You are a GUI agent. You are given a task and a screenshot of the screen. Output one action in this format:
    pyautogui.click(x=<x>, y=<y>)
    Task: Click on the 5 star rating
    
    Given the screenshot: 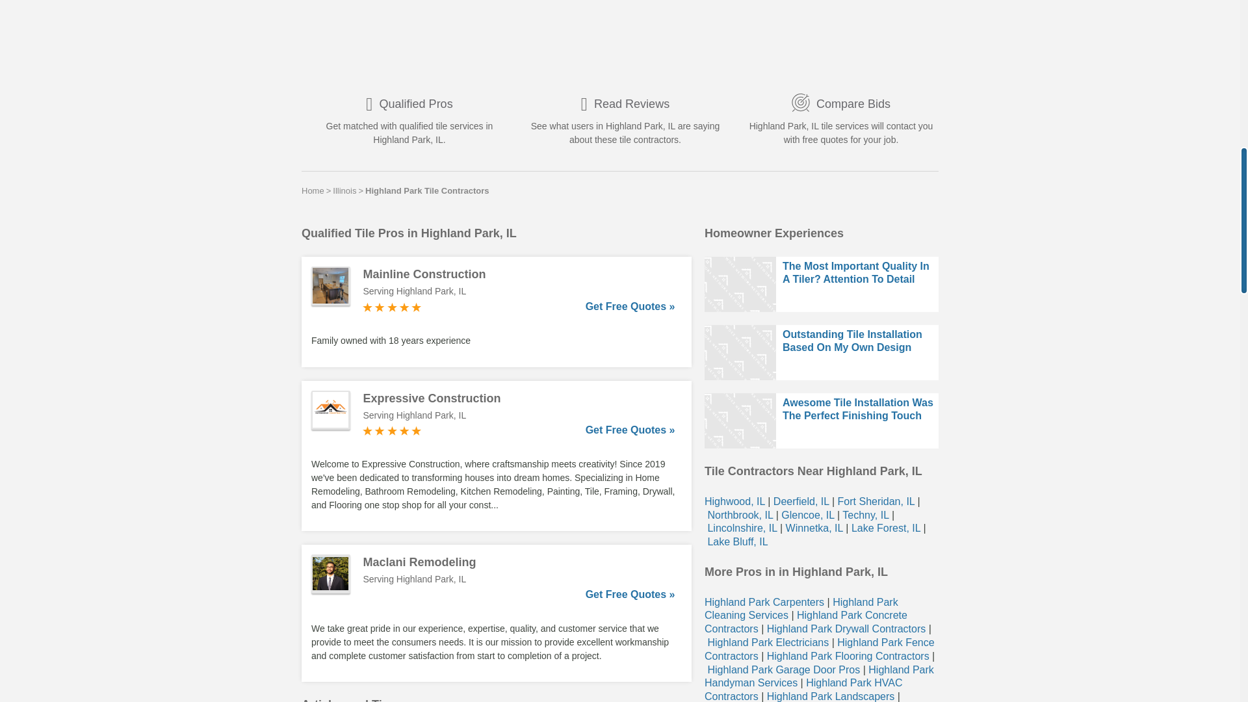 What is the action you would take?
    pyautogui.click(x=392, y=307)
    